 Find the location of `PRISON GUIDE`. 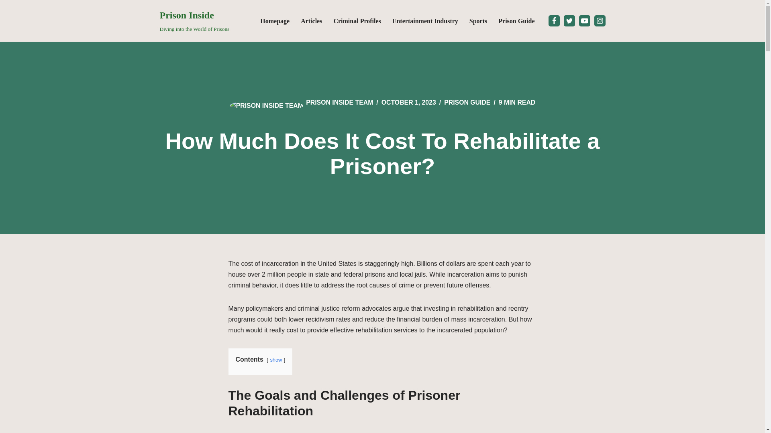

PRISON GUIDE is located at coordinates (600, 20).